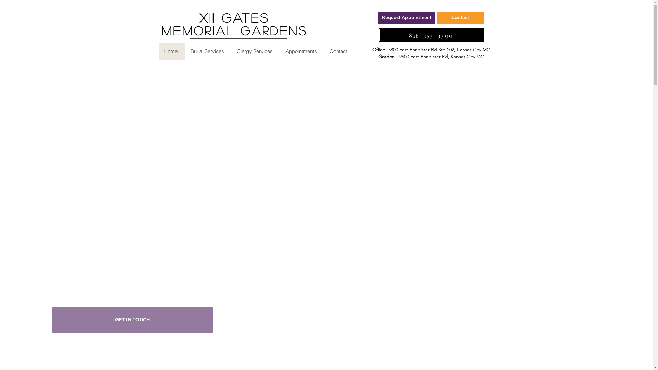 Image resolution: width=658 pixels, height=370 pixels. I want to click on 816-353-3300, so click(431, 35).